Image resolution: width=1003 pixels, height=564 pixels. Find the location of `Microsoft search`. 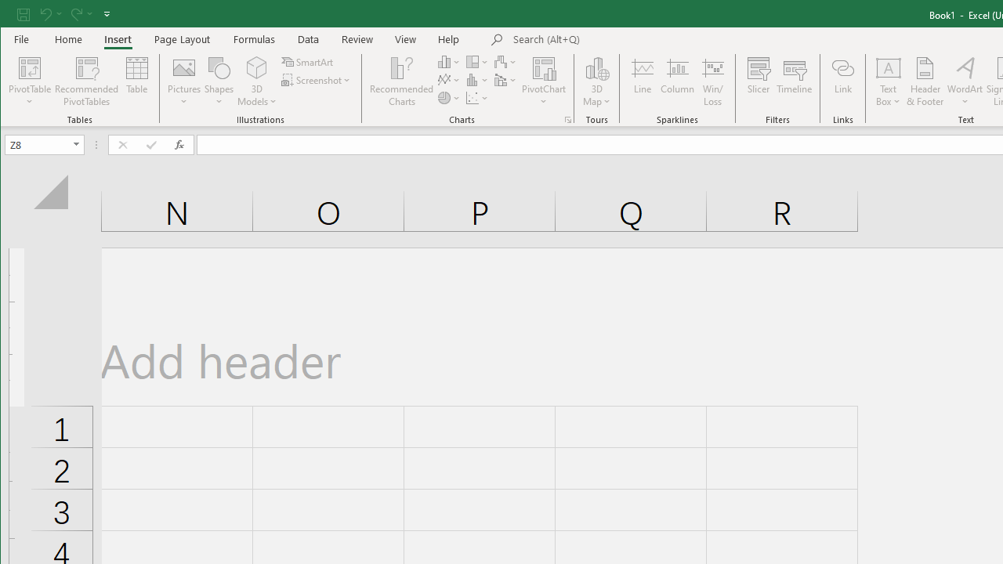

Microsoft search is located at coordinates (622, 40).